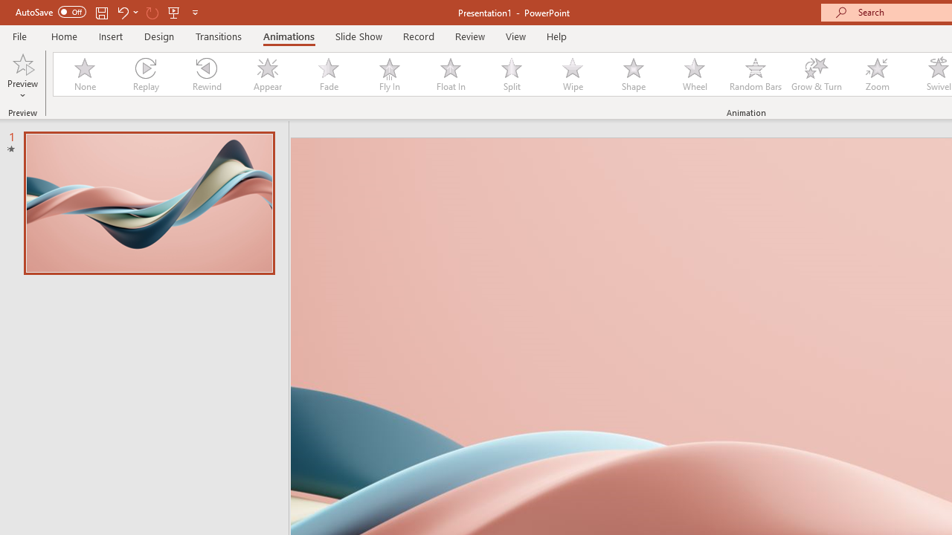  Describe the element at coordinates (328, 74) in the screenshot. I see `Fade` at that location.